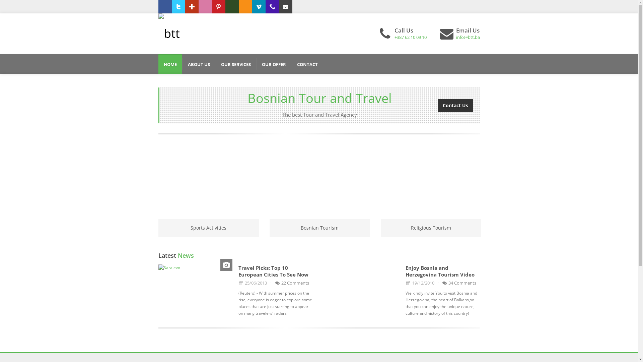 Image resolution: width=643 pixels, height=362 pixels. I want to click on Religious Tourism, so click(431, 228).